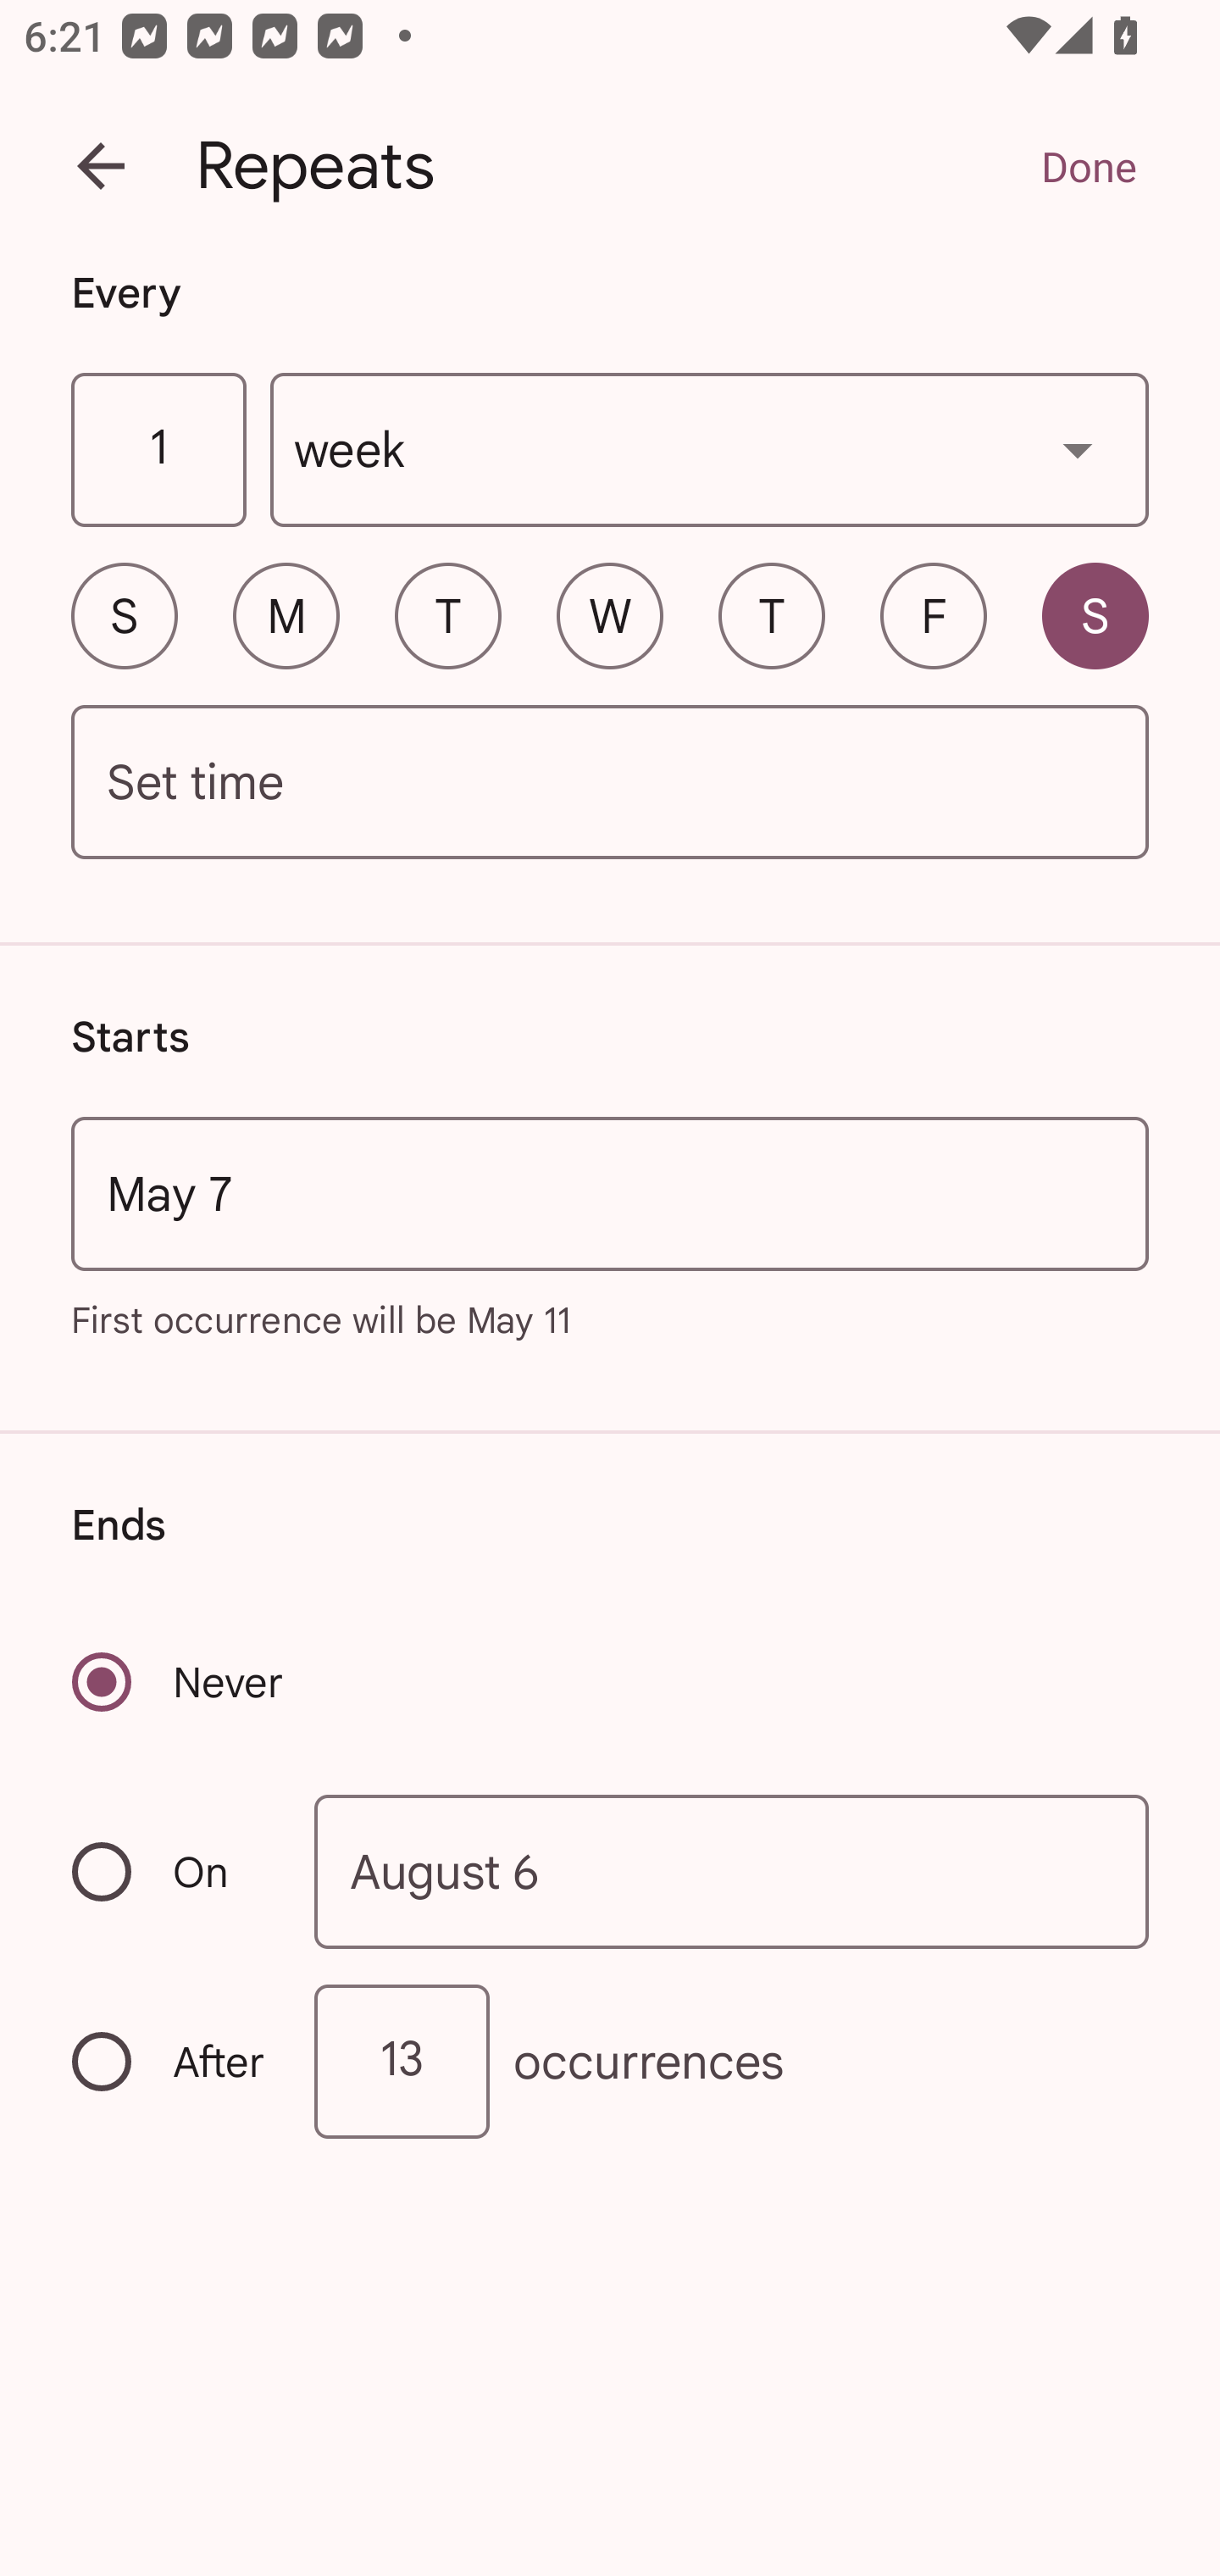 This screenshot has height=2576, width=1220. What do you see at coordinates (710, 451) in the screenshot?
I see `week` at bounding box center [710, 451].